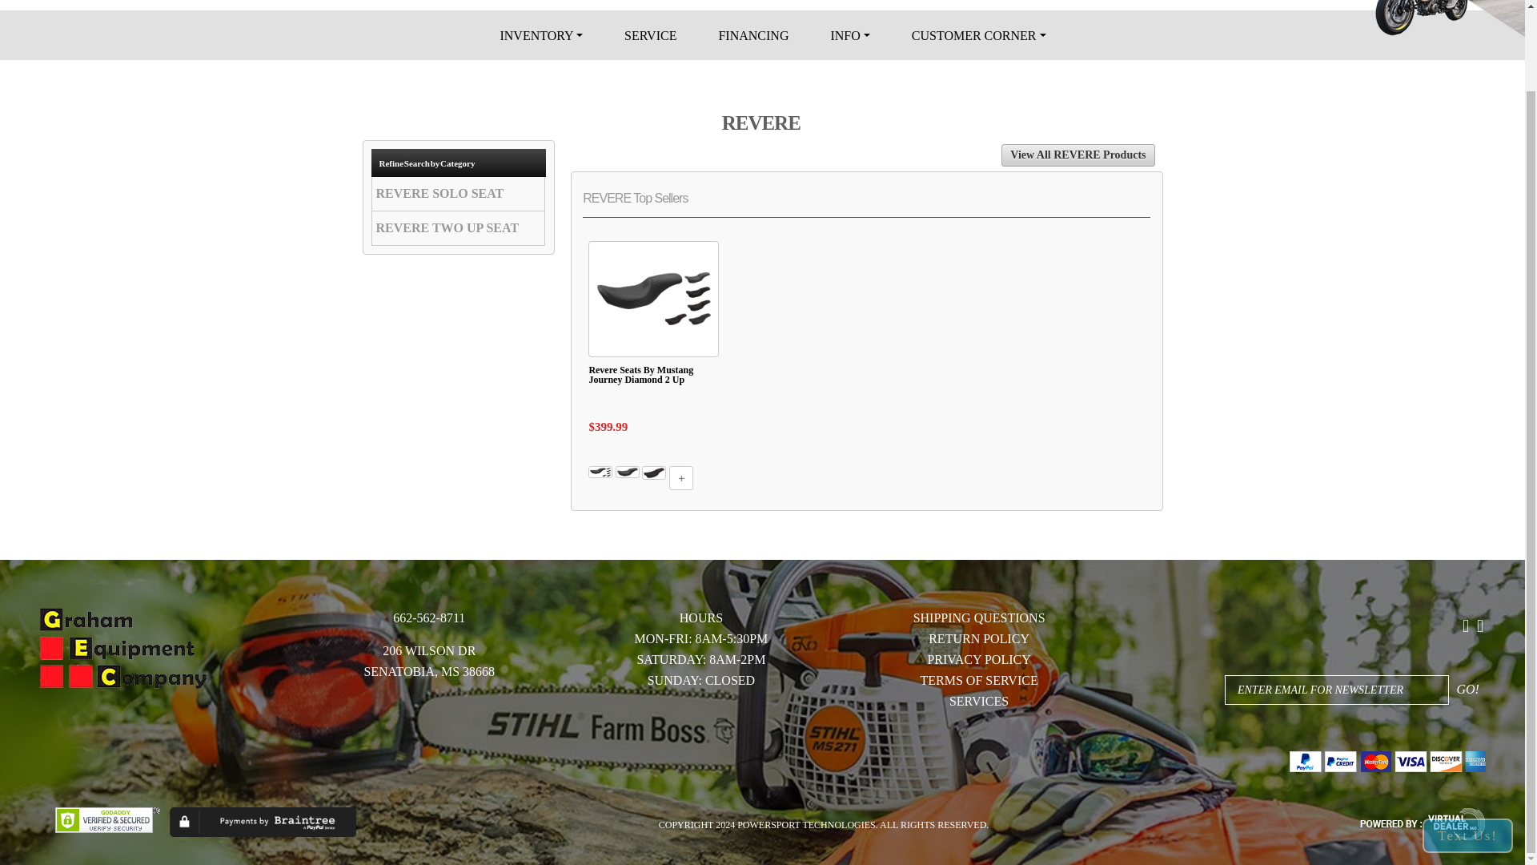 The width and height of the screenshot is (1537, 865). I want to click on more images, so click(680, 478).